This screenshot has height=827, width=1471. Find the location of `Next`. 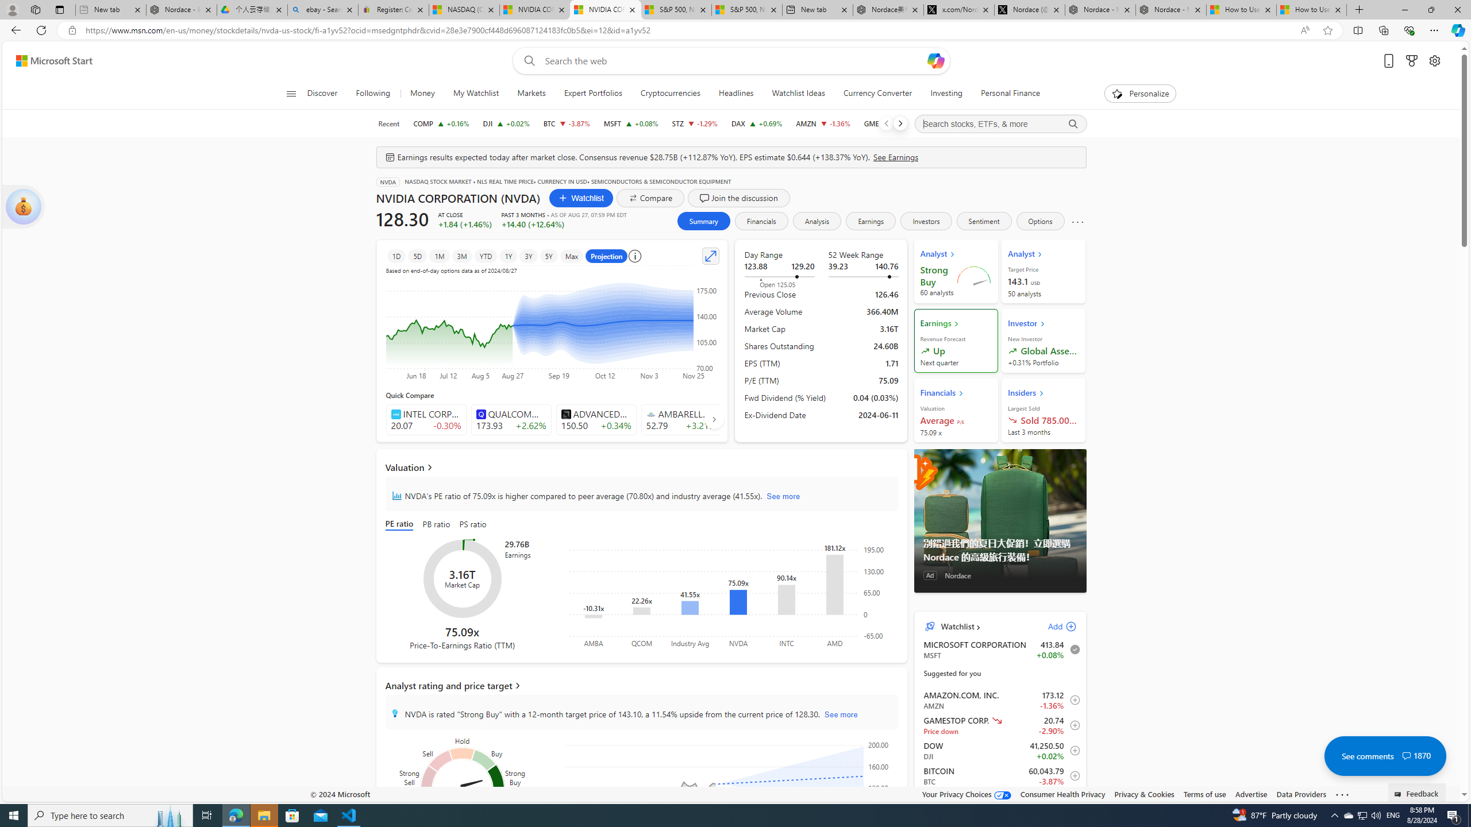

Next is located at coordinates (900, 123).